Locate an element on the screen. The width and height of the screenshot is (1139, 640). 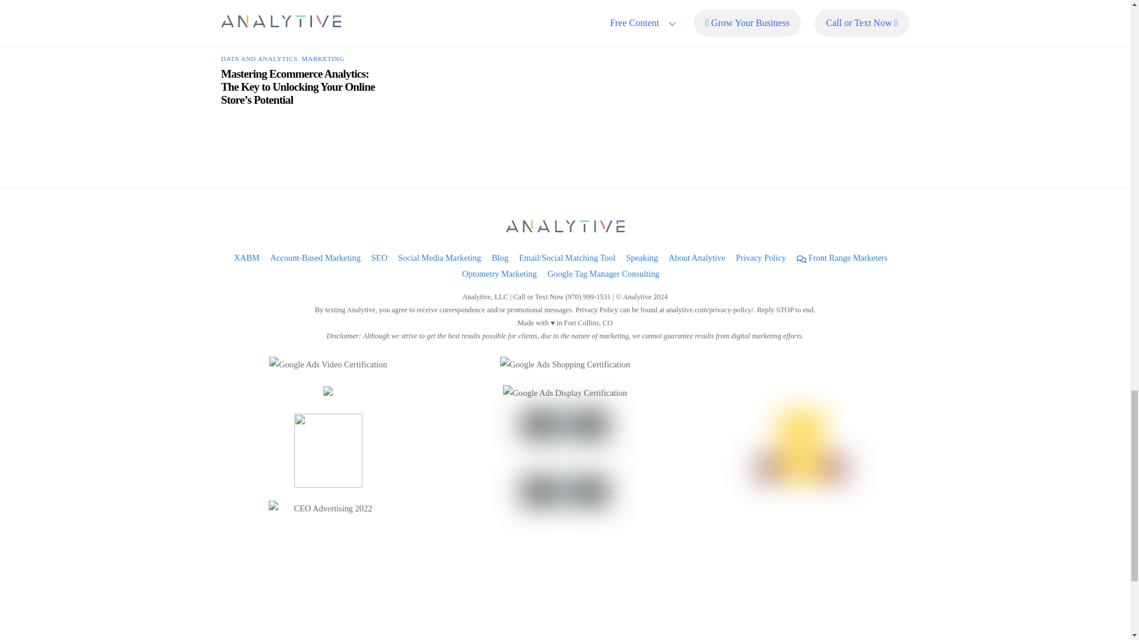
Account-Based Marketing is located at coordinates (316, 257).